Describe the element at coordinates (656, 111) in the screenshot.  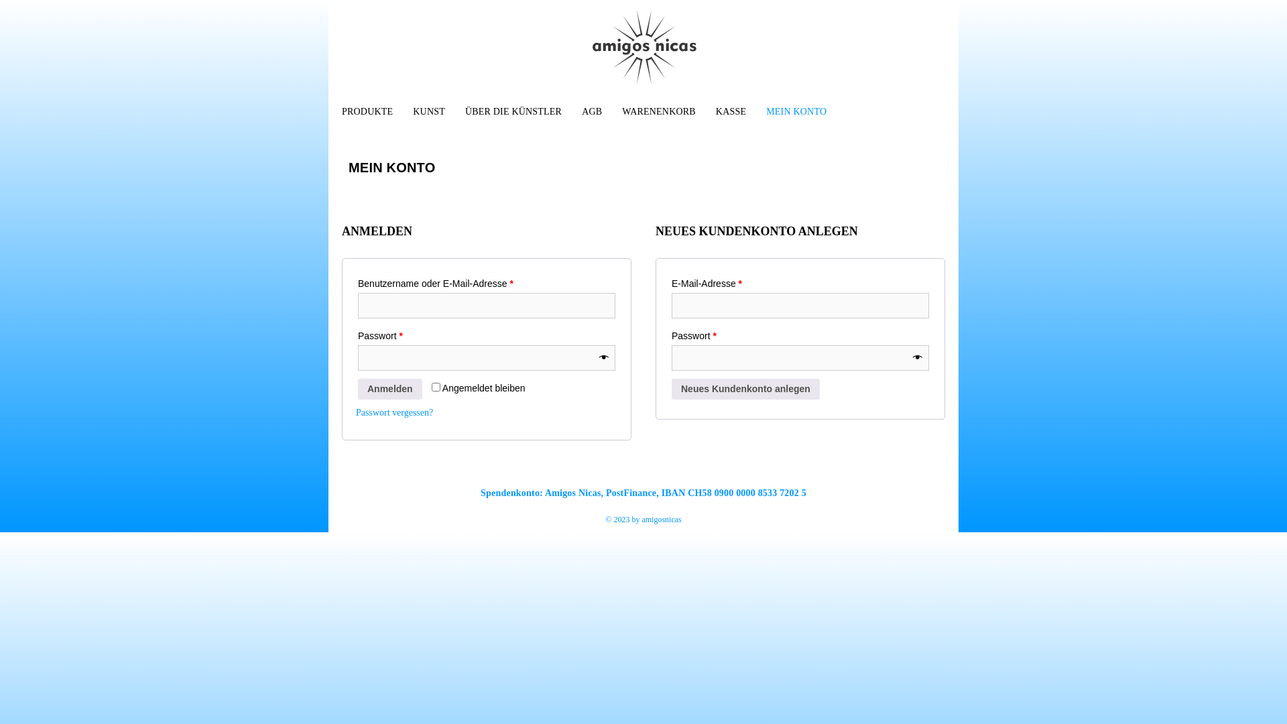
I see `WARENENKORB` at that location.